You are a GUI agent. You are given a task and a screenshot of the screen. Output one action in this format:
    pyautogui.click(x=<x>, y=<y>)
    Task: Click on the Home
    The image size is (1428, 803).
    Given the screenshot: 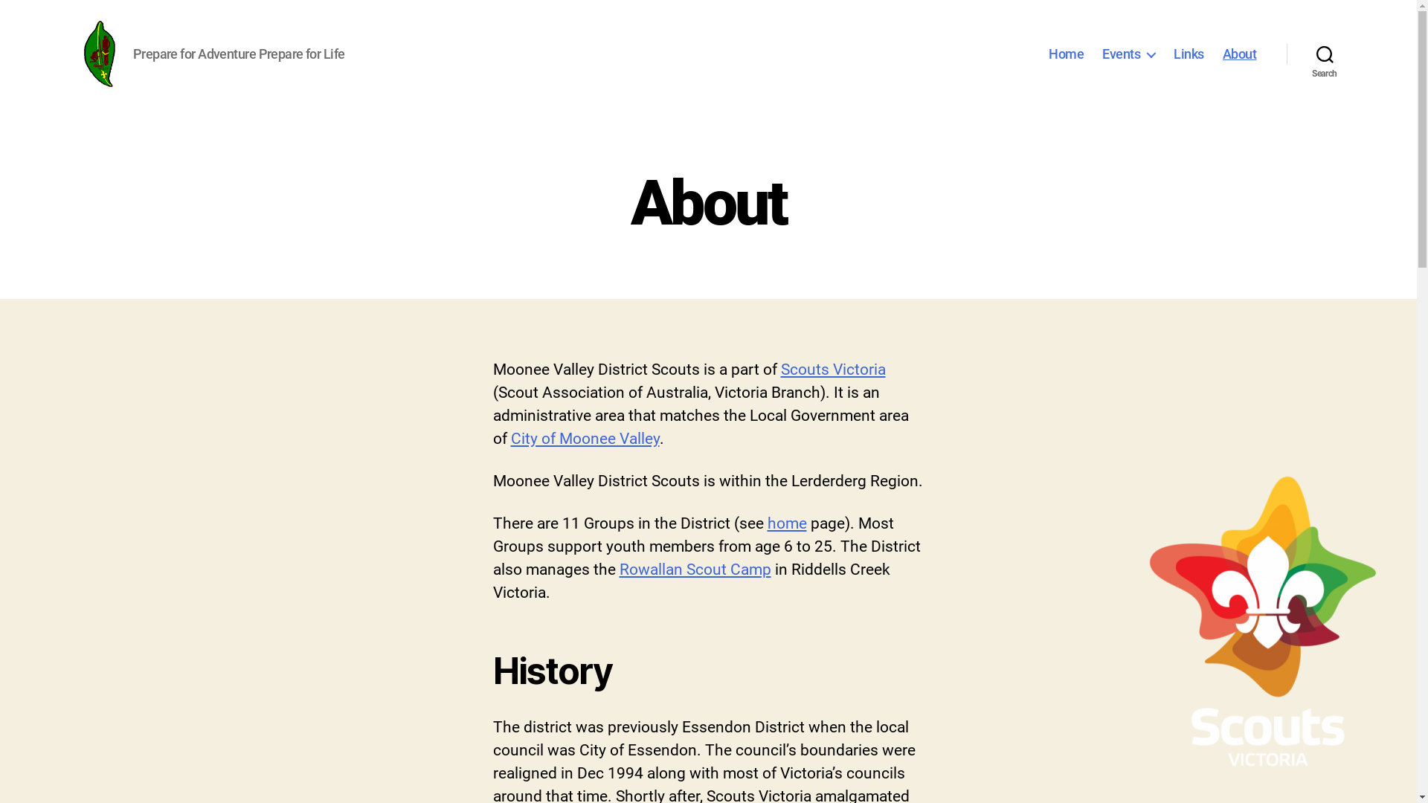 What is the action you would take?
    pyautogui.click(x=1067, y=54)
    